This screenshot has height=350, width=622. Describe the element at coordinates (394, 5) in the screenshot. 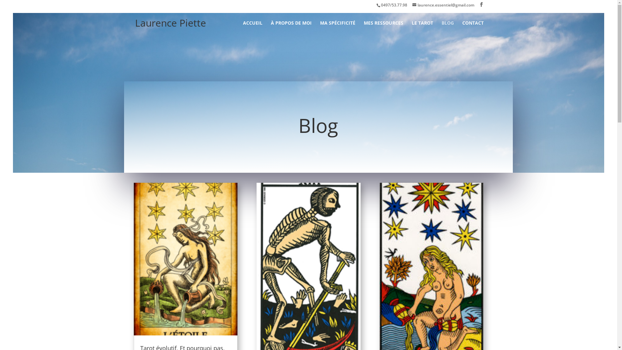

I see `0497/53.77.98` at that location.